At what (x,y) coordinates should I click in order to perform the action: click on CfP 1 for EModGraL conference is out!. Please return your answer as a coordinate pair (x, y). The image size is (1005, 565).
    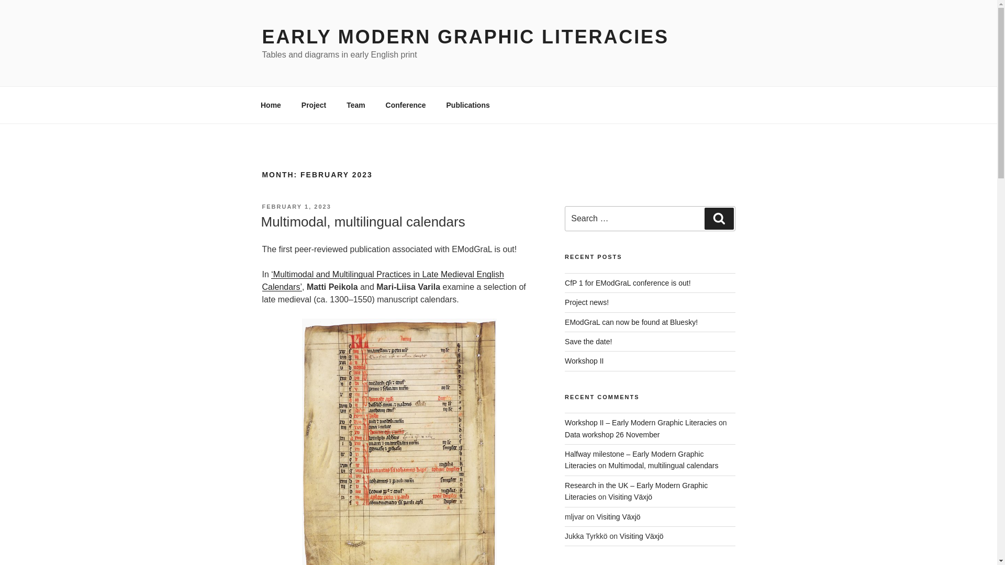
    Looking at the image, I should click on (628, 282).